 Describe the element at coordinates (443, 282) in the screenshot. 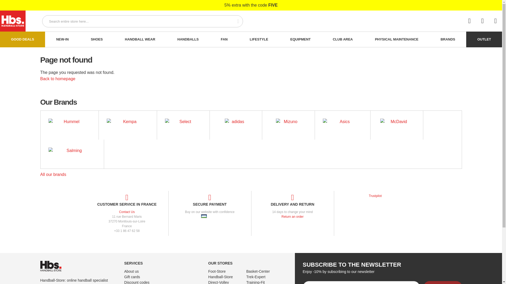

I see `Subscribe` at that location.